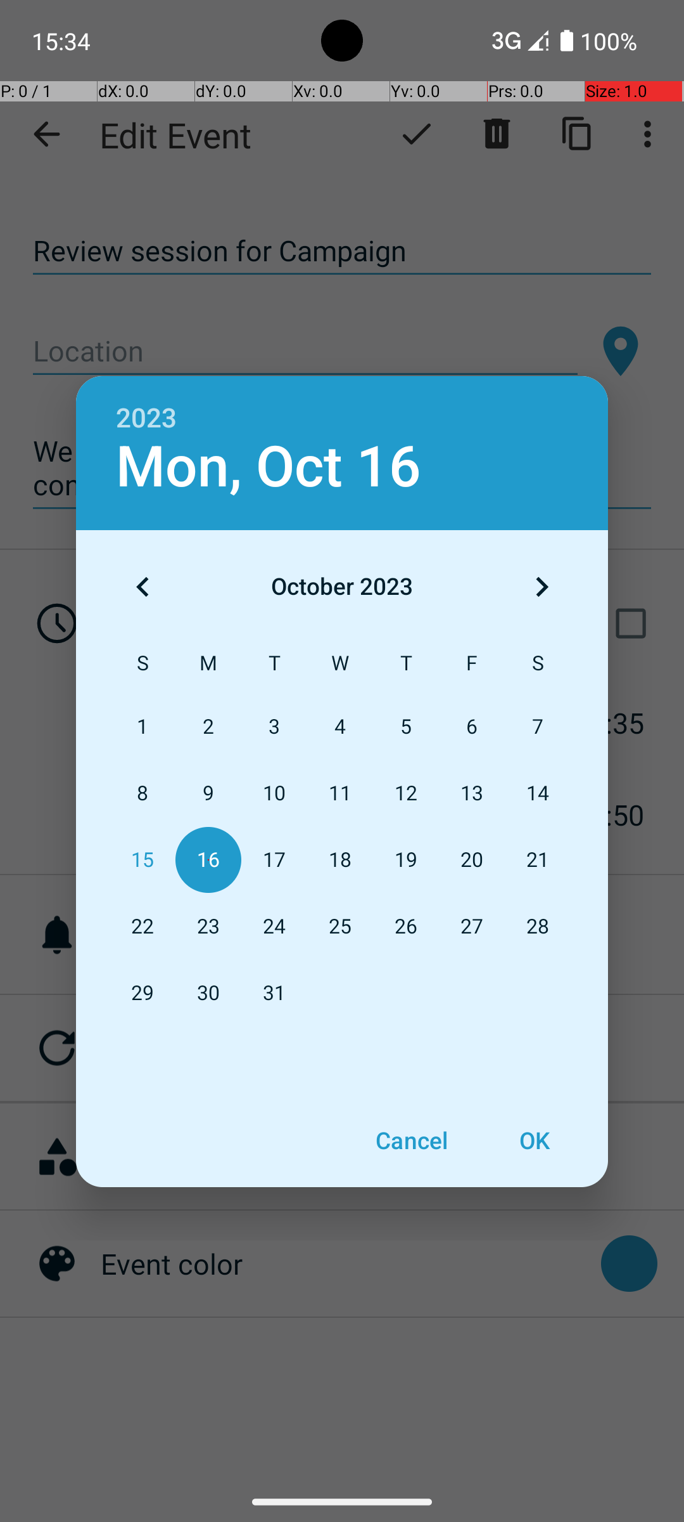 Image resolution: width=684 pixels, height=1522 pixels. What do you see at coordinates (472, 794) in the screenshot?
I see `13` at bounding box center [472, 794].